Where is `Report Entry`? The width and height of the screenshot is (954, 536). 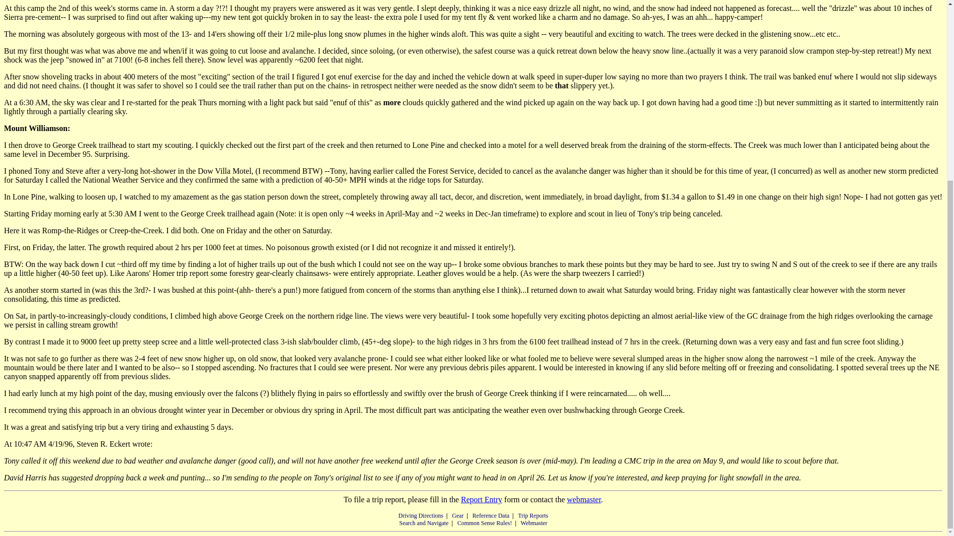 Report Entry is located at coordinates (481, 499).